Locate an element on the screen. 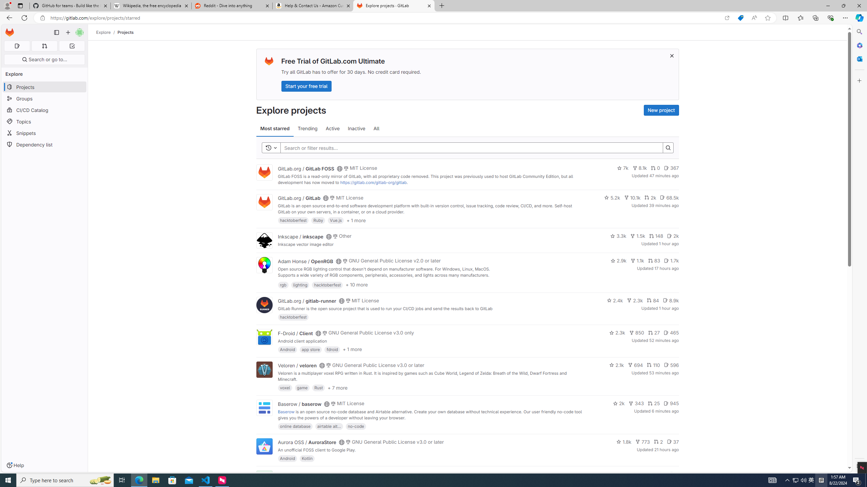 The height and width of the screenshot is (487, 867). Adam Honse / OpenRGB is located at coordinates (305, 261).